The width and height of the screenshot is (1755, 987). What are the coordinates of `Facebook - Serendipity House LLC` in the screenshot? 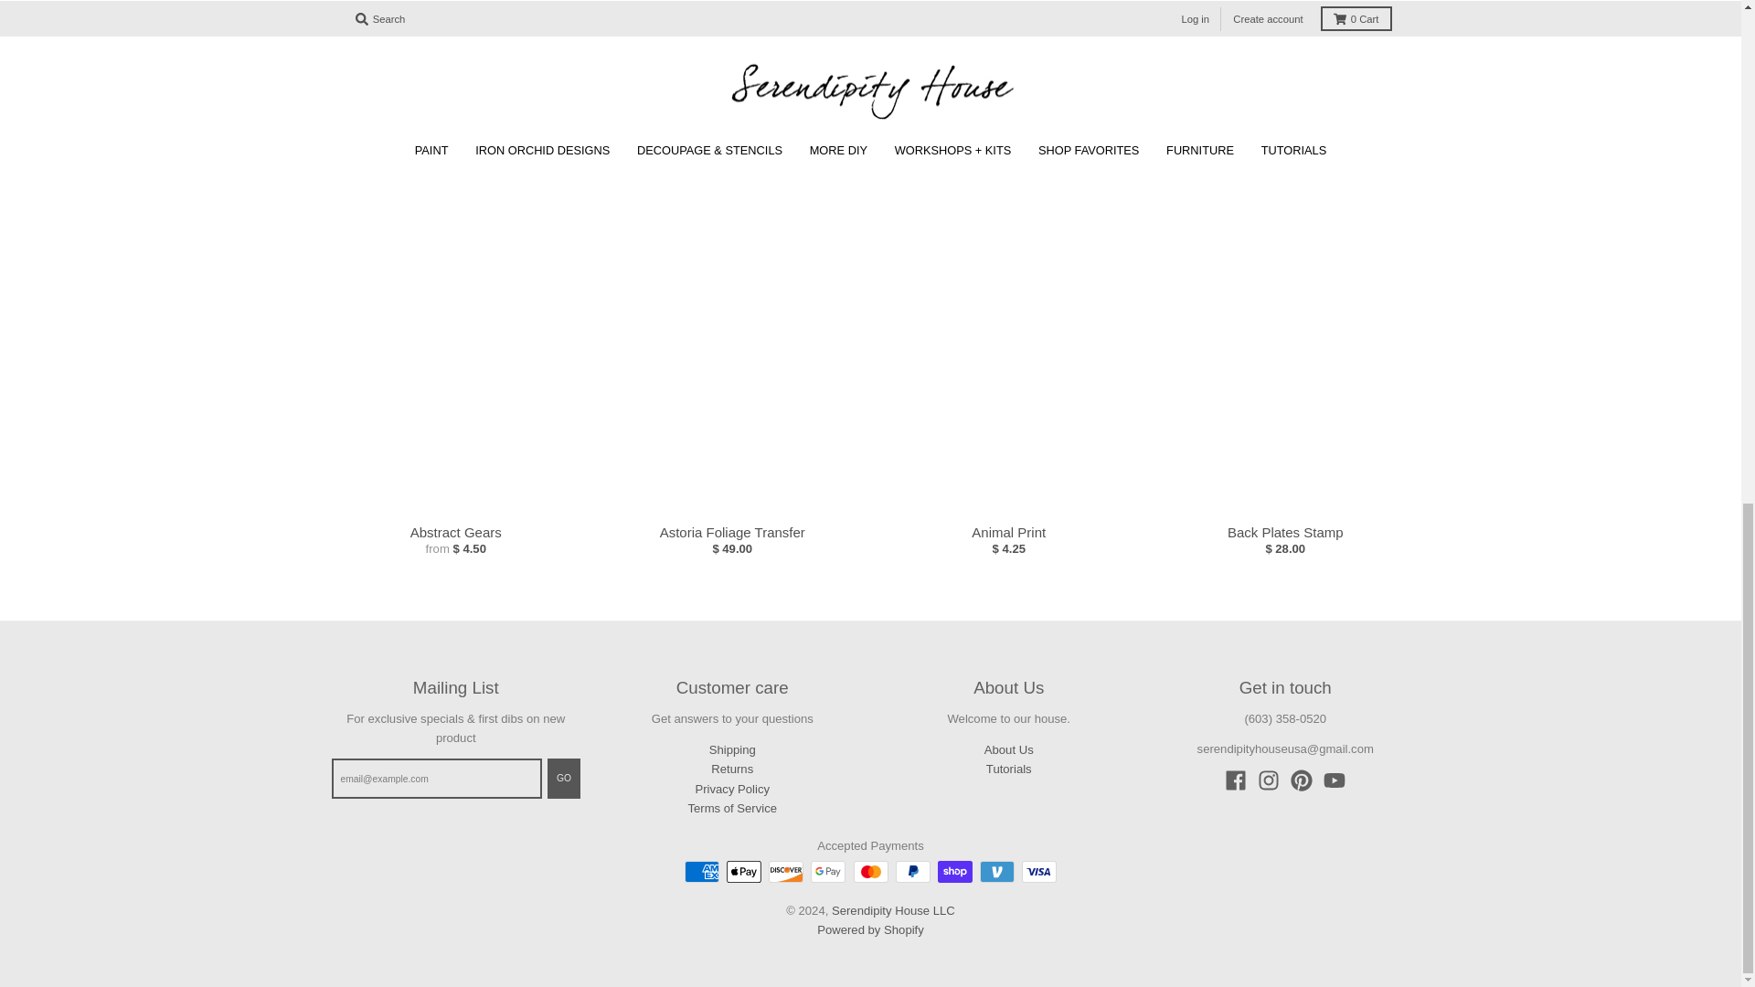 It's located at (1236, 780).